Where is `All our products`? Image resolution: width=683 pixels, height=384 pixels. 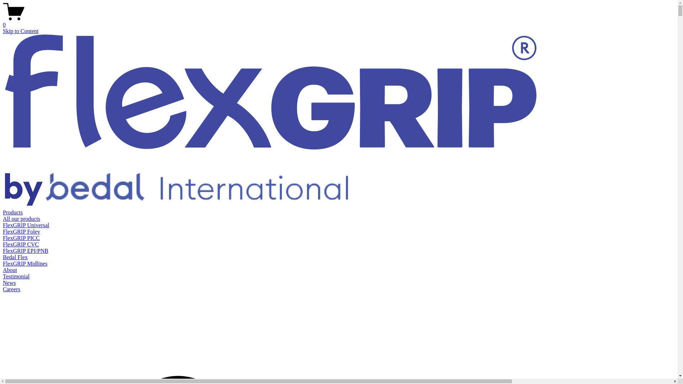 All our products is located at coordinates (21, 219).